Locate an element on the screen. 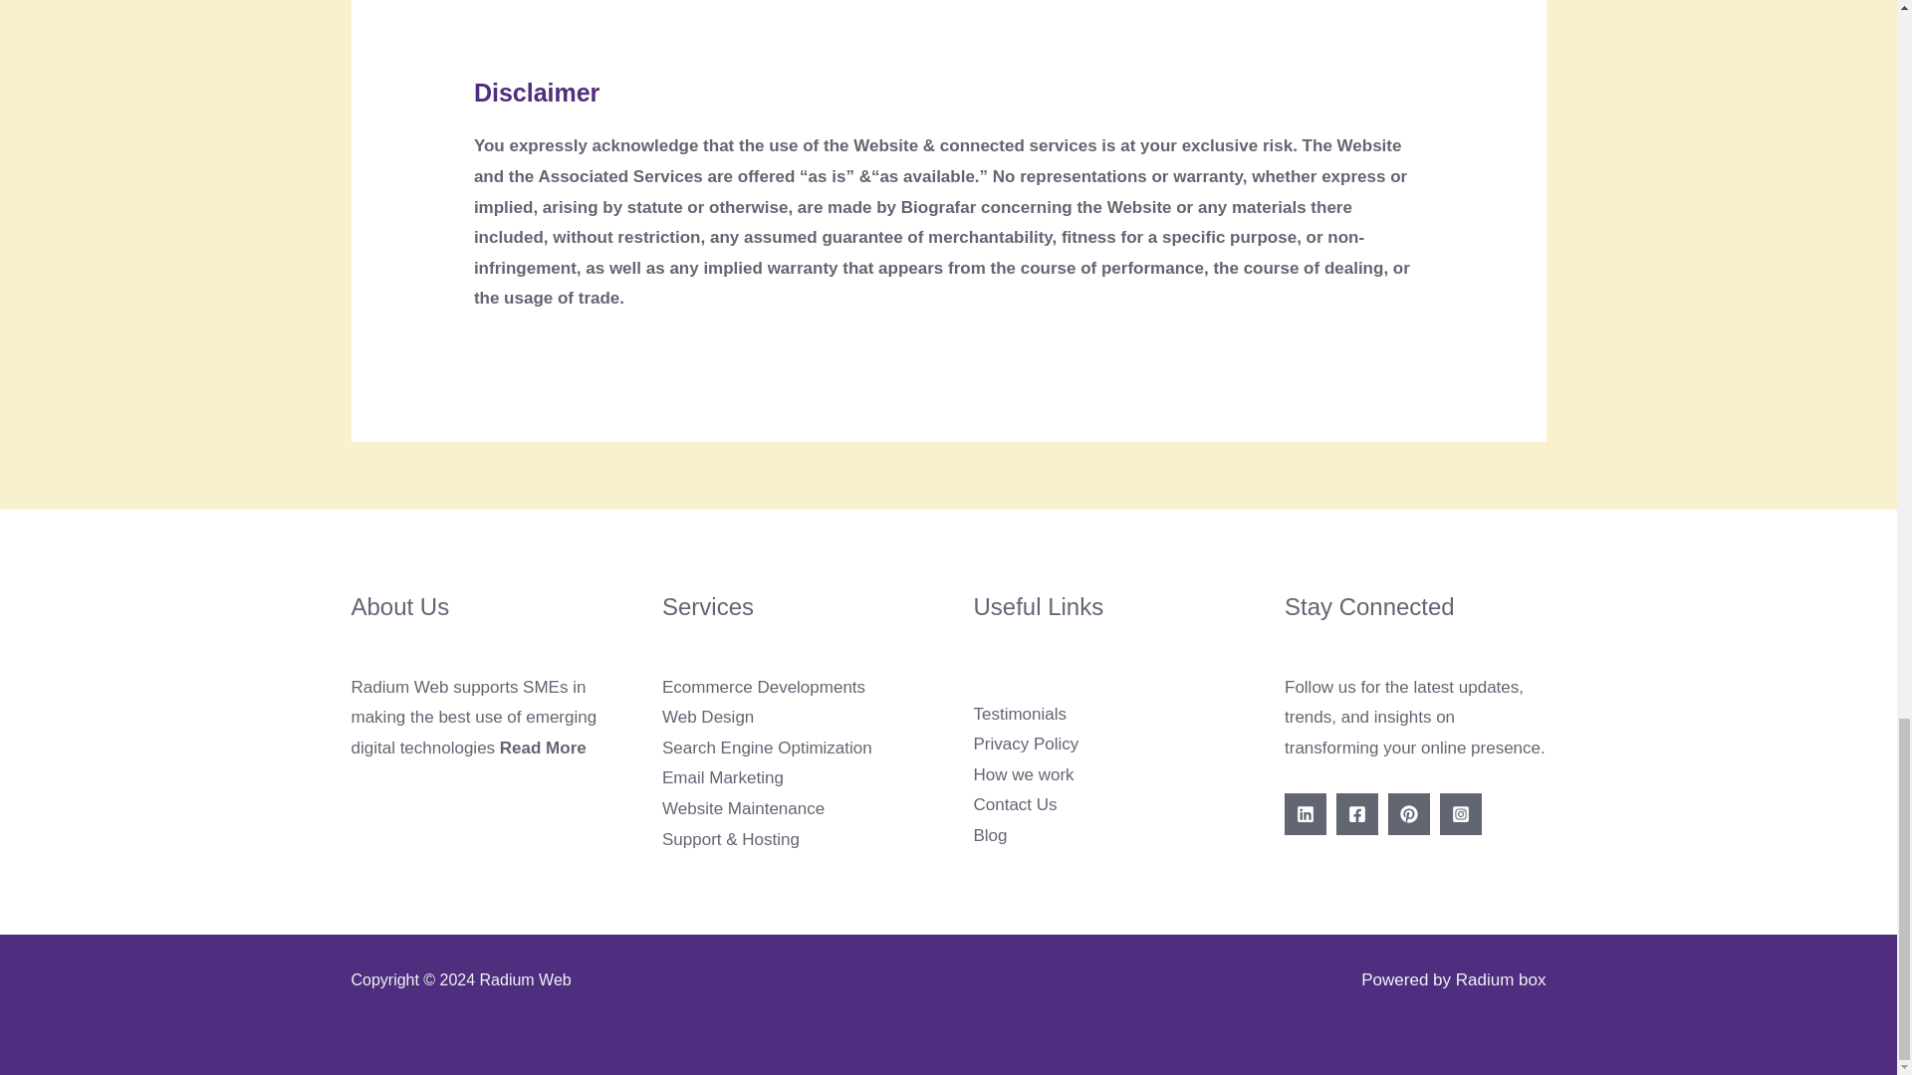 Image resolution: width=1912 pixels, height=1075 pixels. Ecommerce Developments is located at coordinates (763, 687).